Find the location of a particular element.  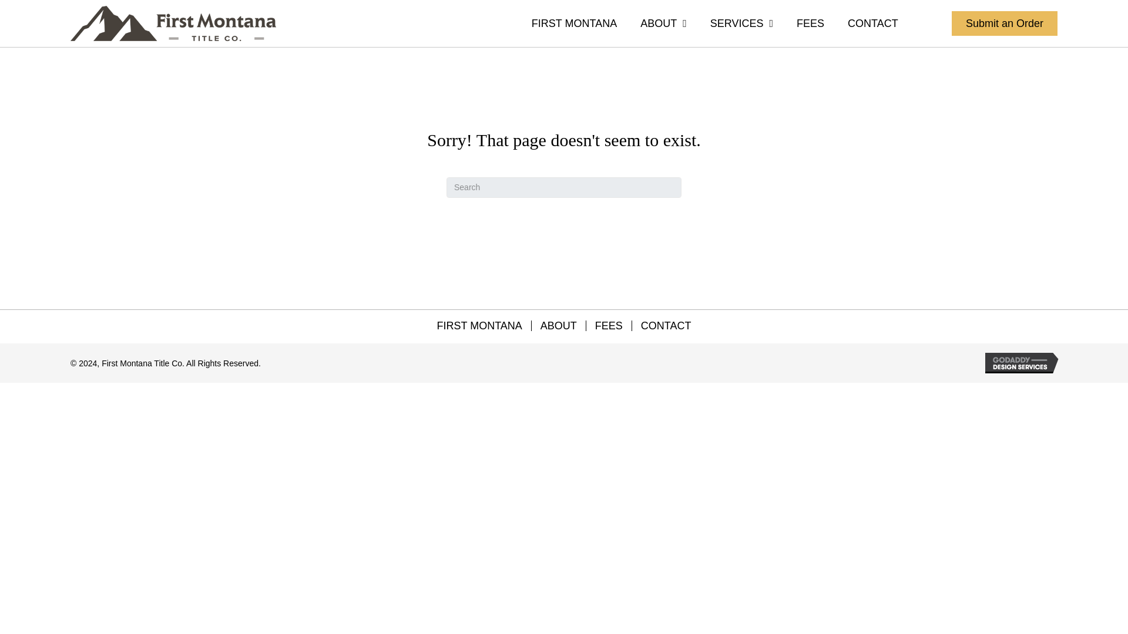

Type and press Enter to search. is located at coordinates (564, 187).